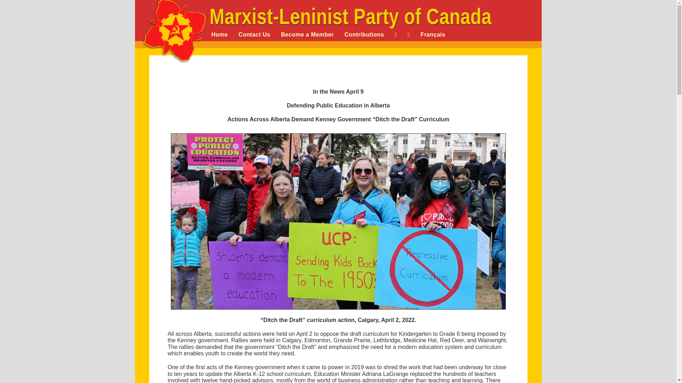 The height and width of the screenshot is (383, 682). What do you see at coordinates (350, 14) in the screenshot?
I see `Marxist-Leninist Party of Canada` at bounding box center [350, 14].